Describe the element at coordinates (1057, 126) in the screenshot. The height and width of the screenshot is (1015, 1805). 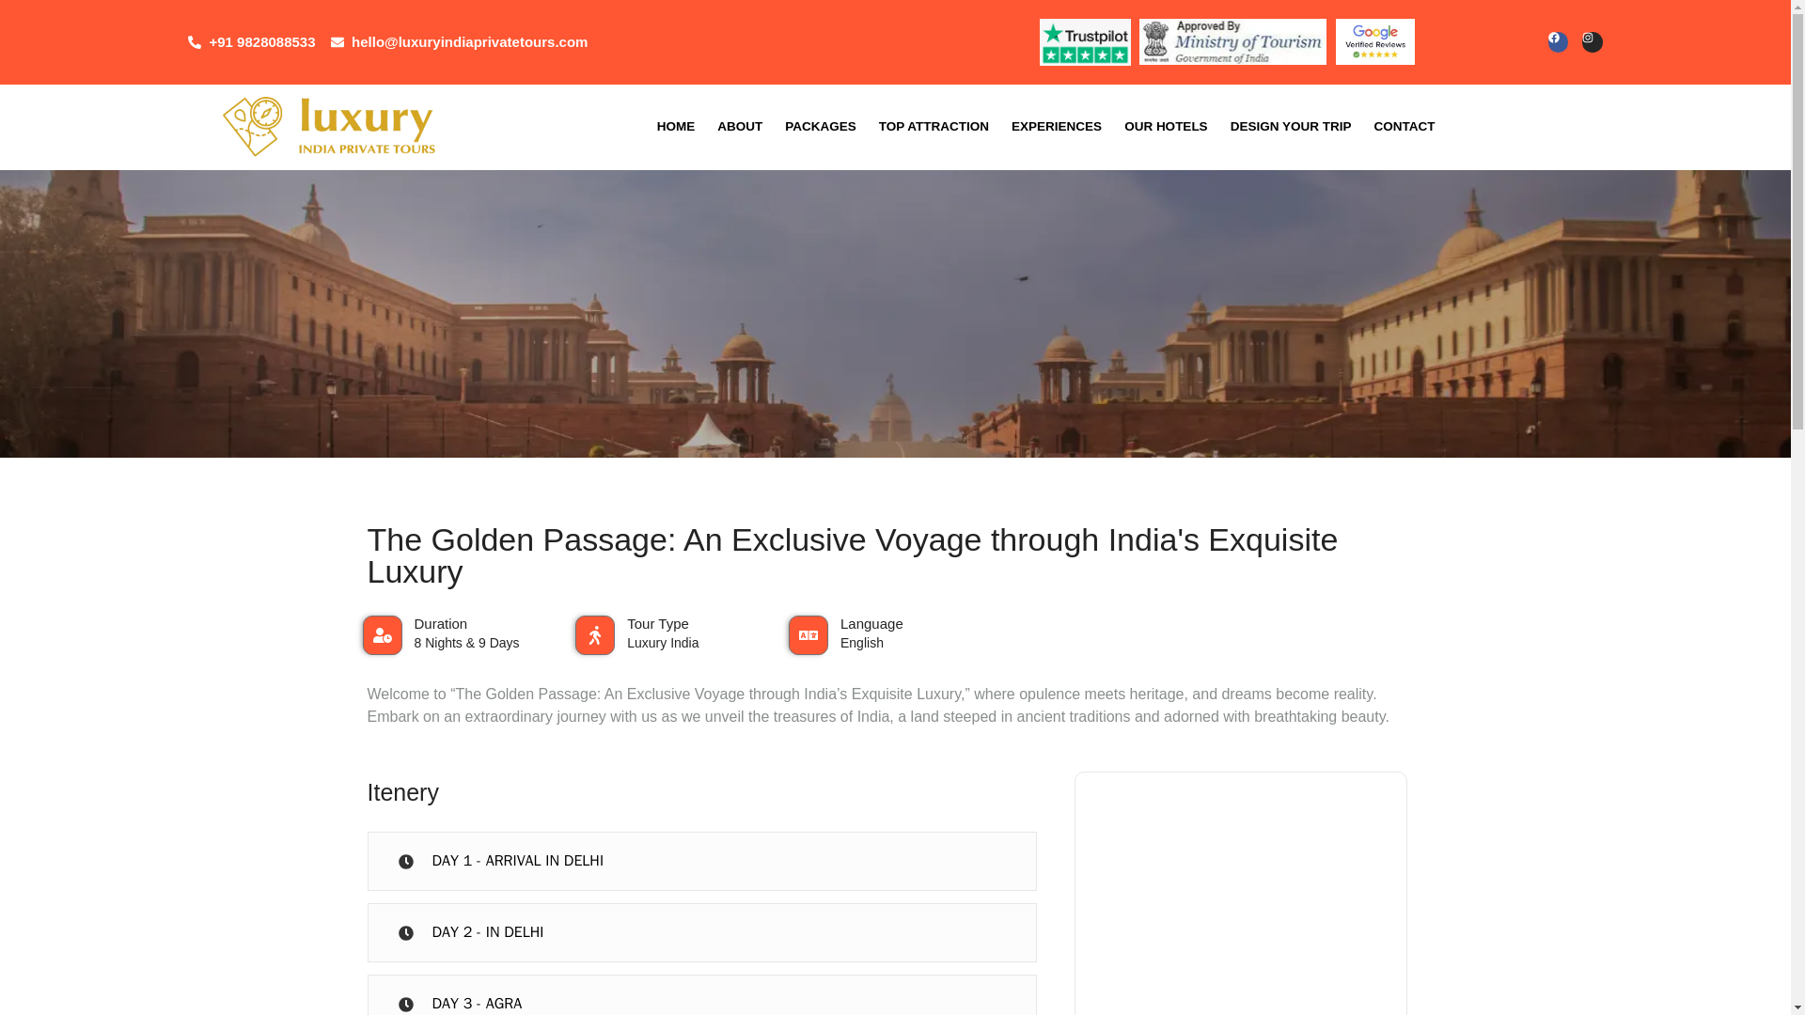
I see `EXPERIENCES` at that location.